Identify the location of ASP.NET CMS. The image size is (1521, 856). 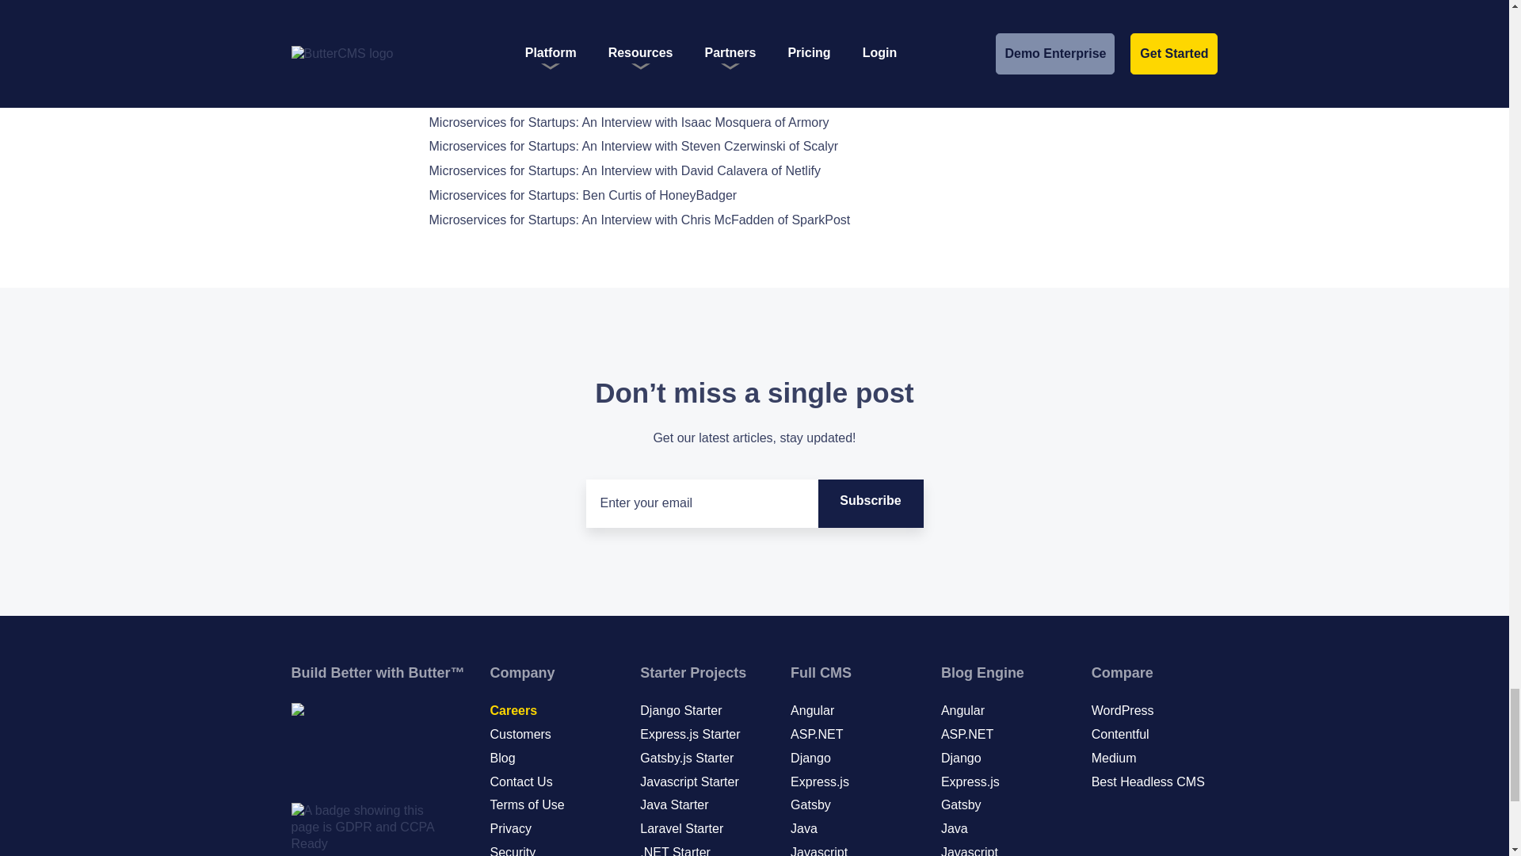
(816, 734).